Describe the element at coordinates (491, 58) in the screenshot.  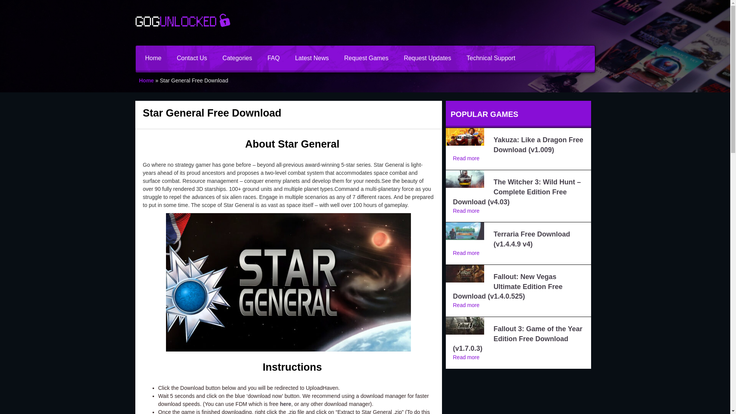
I see `Technical Support` at that location.